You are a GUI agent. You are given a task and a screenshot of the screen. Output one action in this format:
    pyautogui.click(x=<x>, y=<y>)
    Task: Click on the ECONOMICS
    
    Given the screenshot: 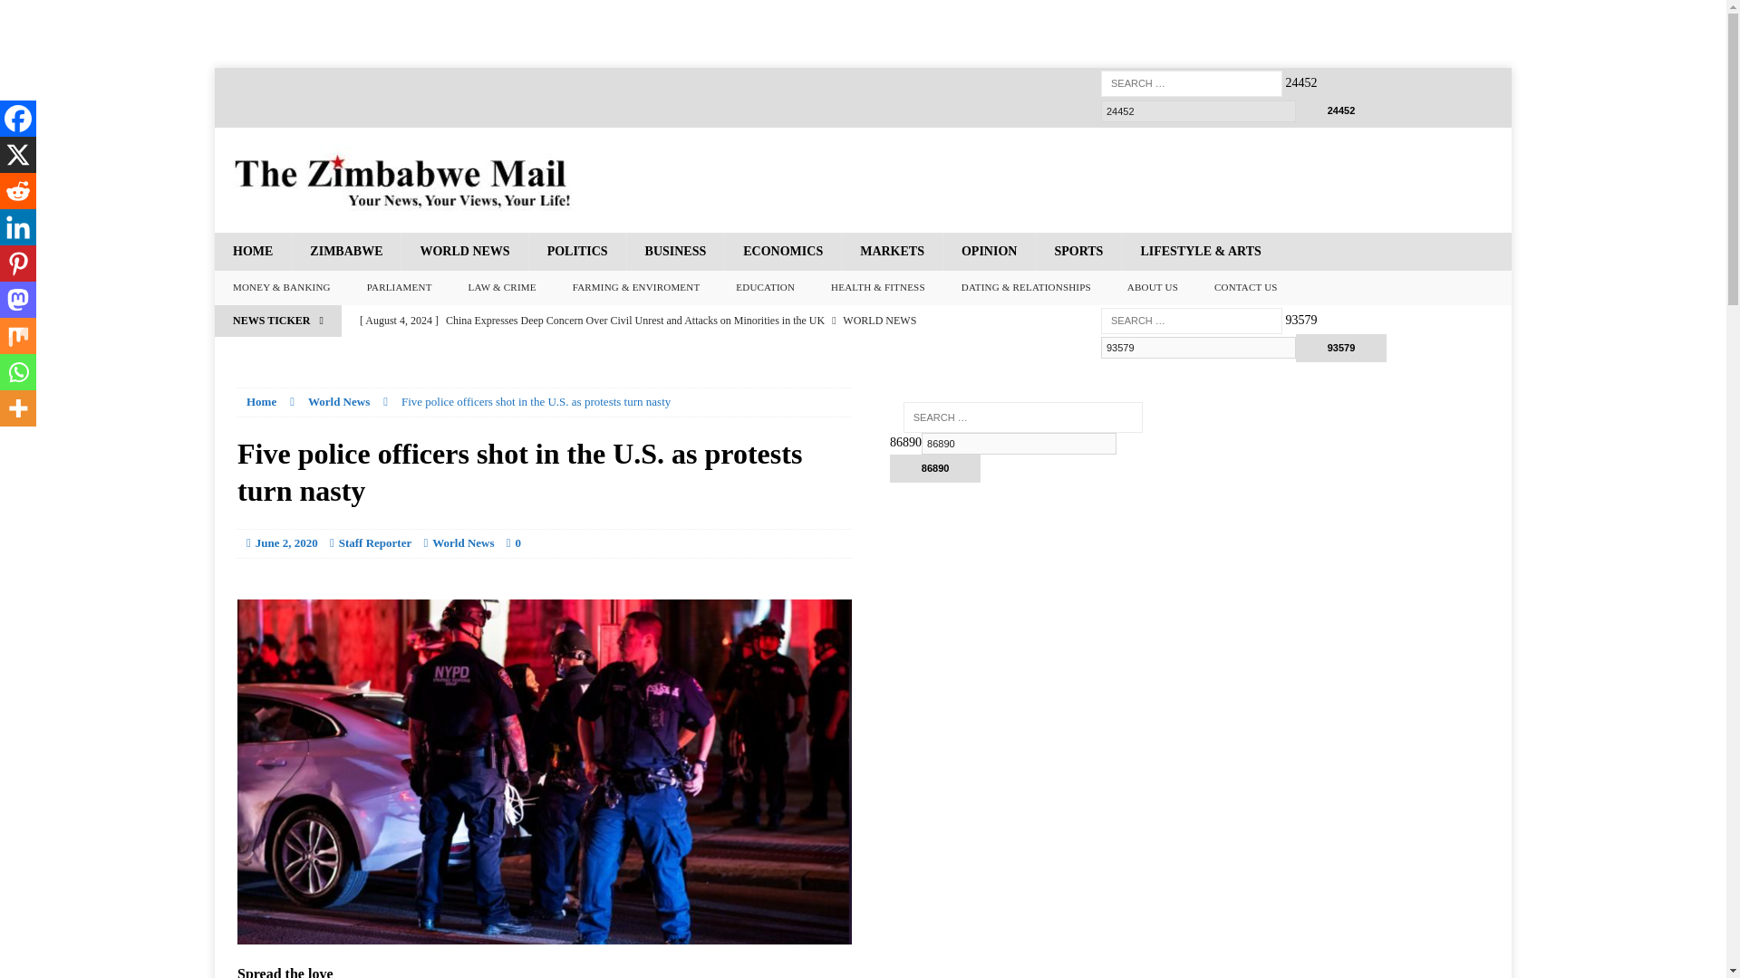 What is the action you would take?
    pyautogui.click(x=781, y=252)
    